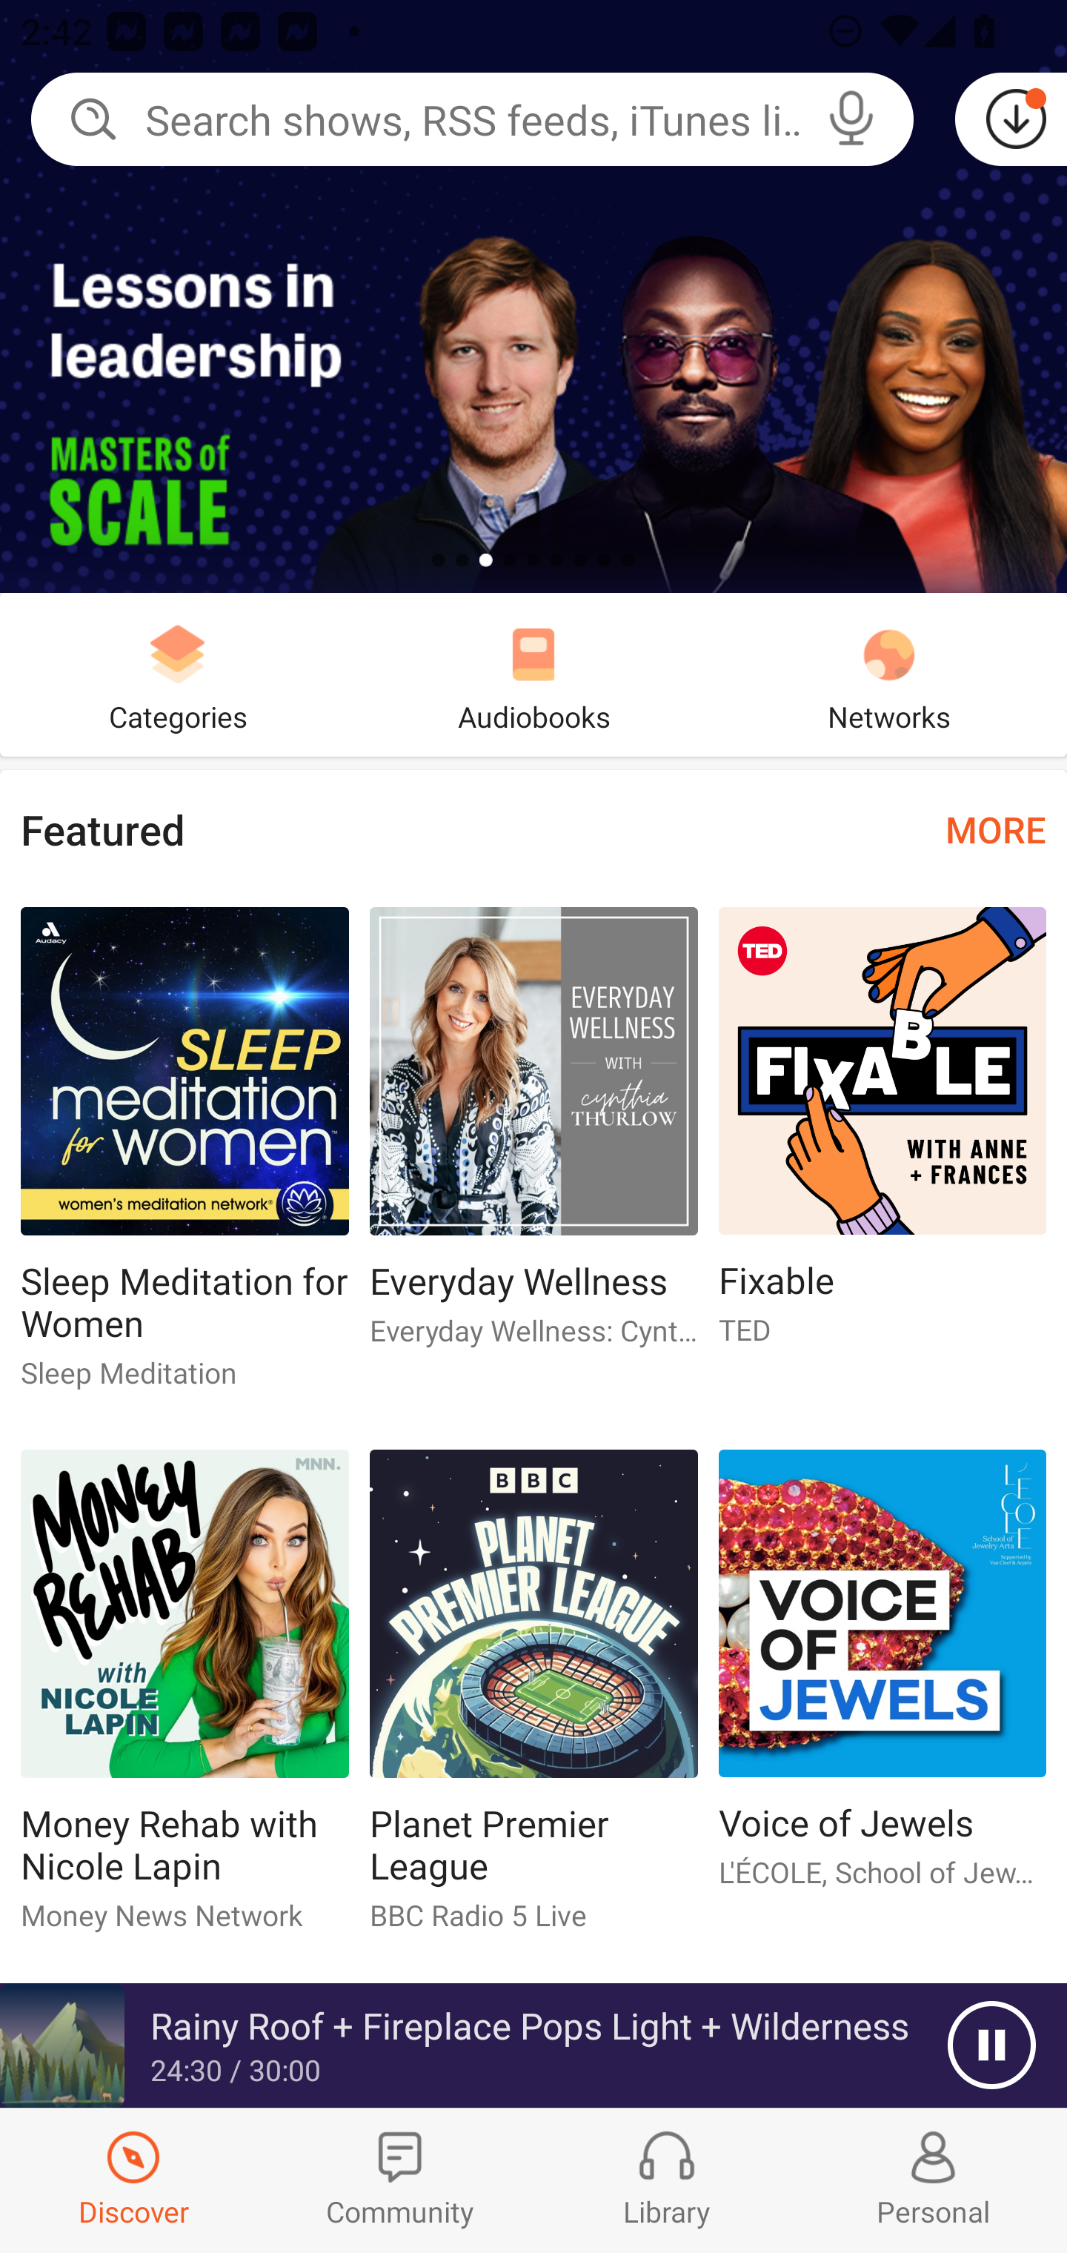 This screenshot has height=2253, width=1067. What do you see at coordinates (133, 2180) in the screenshot?
I see `Discover` at bounding box center [133, 2180].